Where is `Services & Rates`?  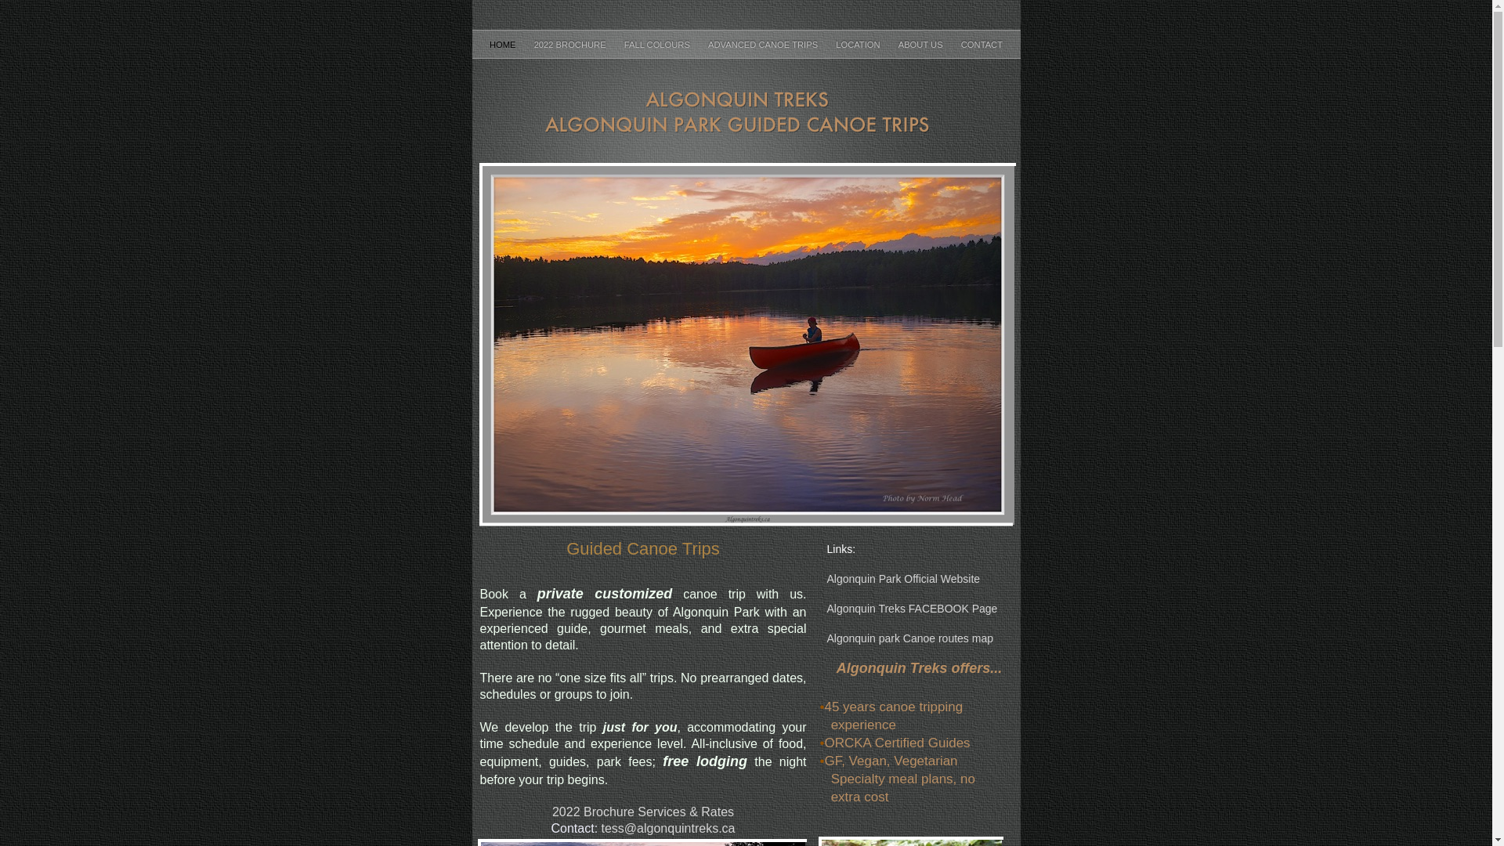
Services & Rates is located at coordinates (686, 812).